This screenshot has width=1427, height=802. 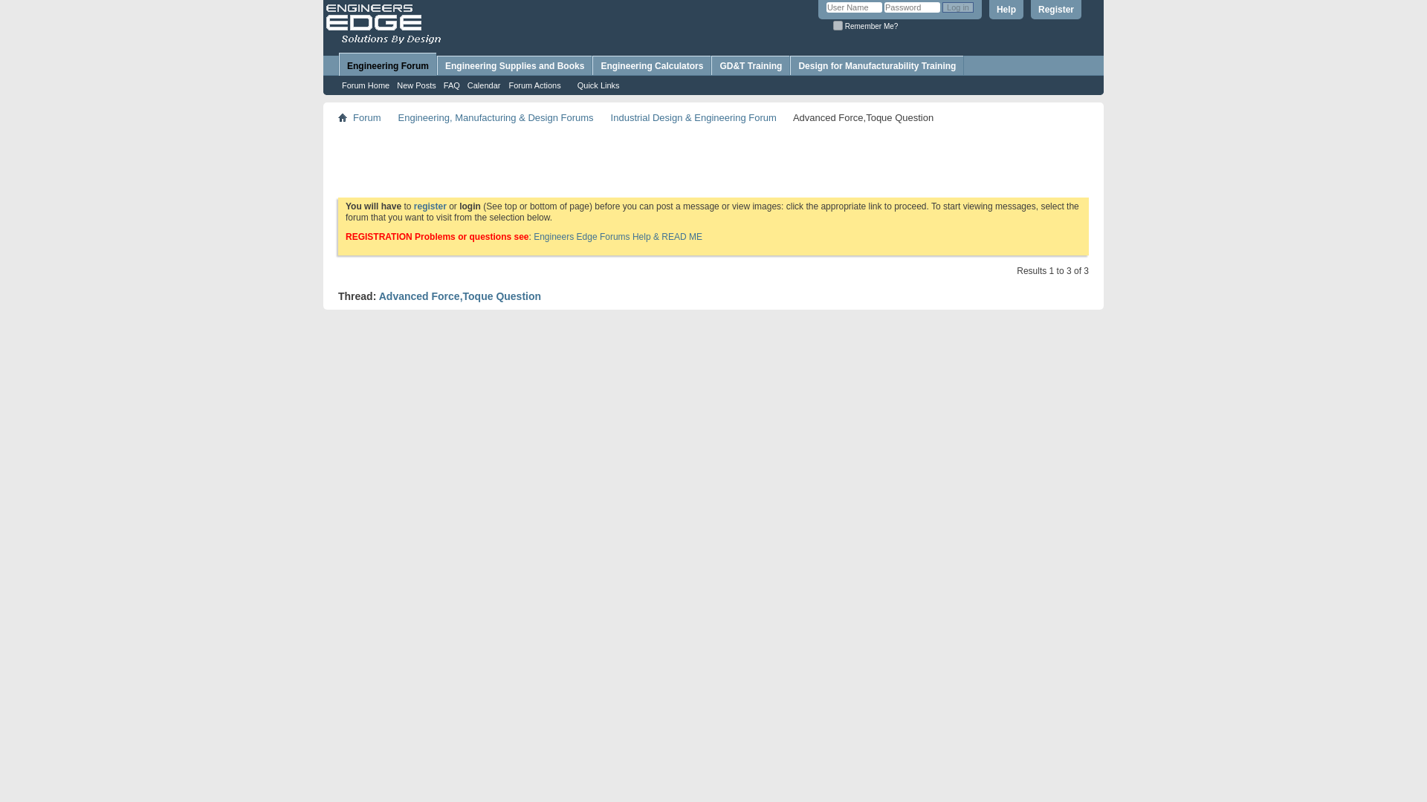 What do you see at coordinates (459, 296) in the screenshot?
I see `Advanced Force,Toque Question` at bounding box center [459, 296].